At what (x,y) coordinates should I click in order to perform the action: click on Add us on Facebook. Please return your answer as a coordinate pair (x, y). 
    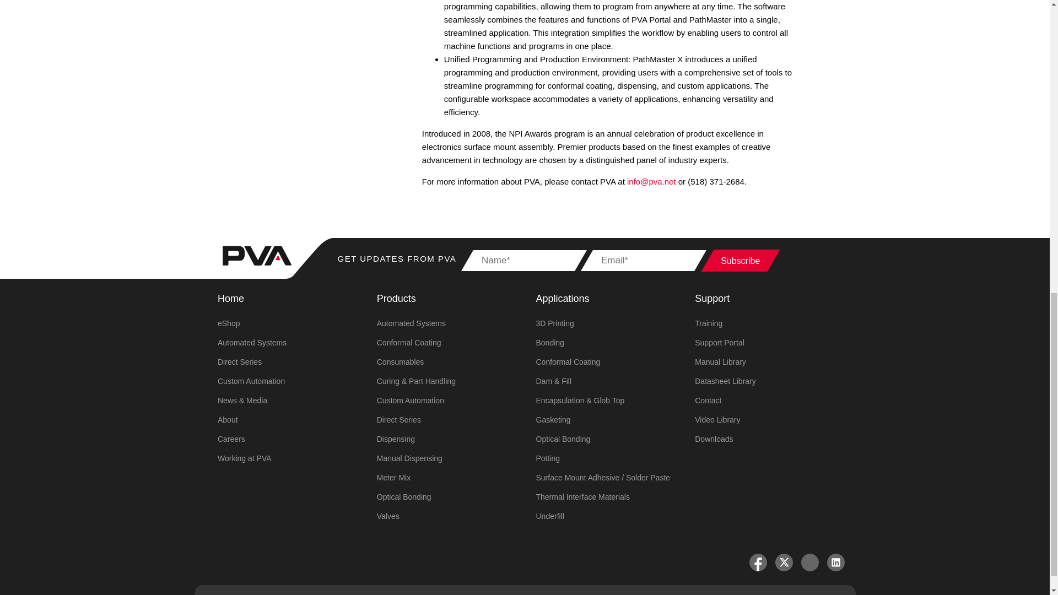
    Looking at the image, I should click on (758, 562).